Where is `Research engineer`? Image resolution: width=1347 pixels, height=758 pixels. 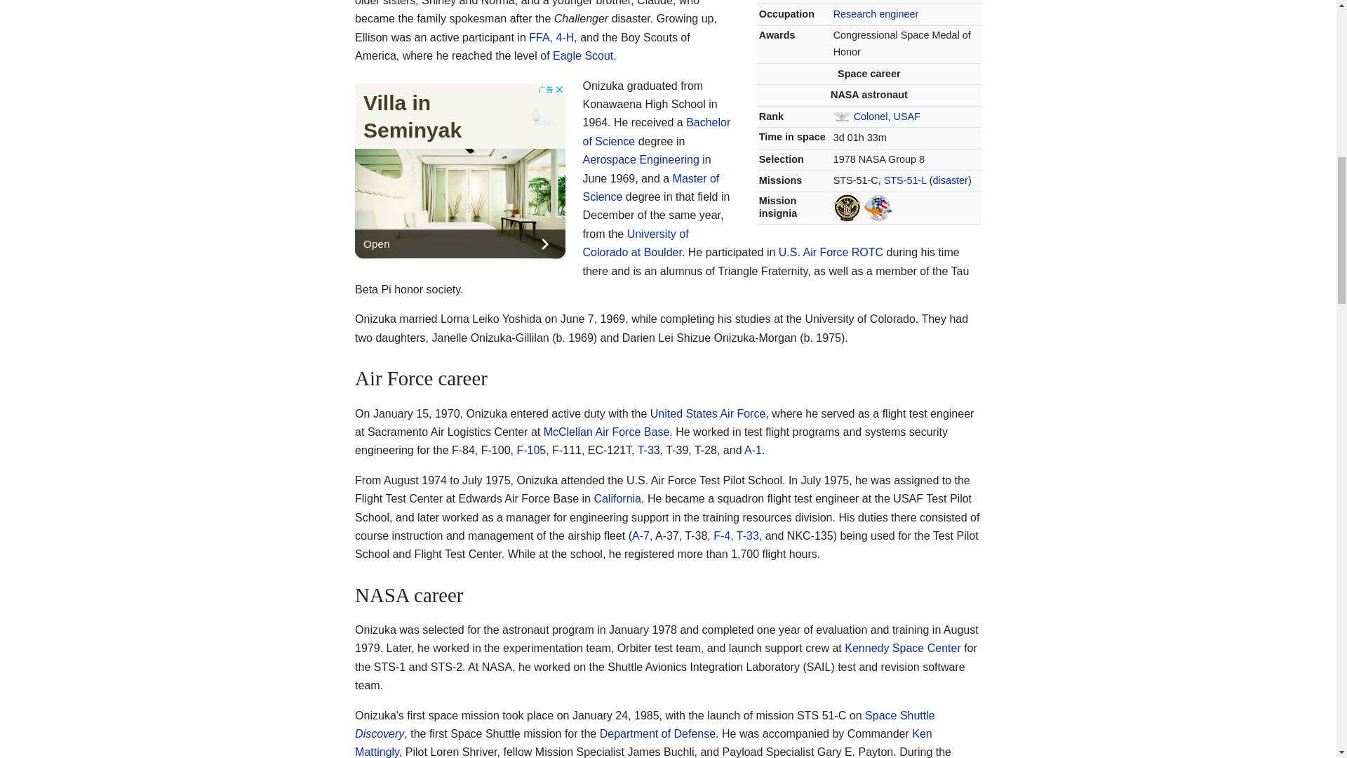 Research engineer is located at coordinates (876, 14).